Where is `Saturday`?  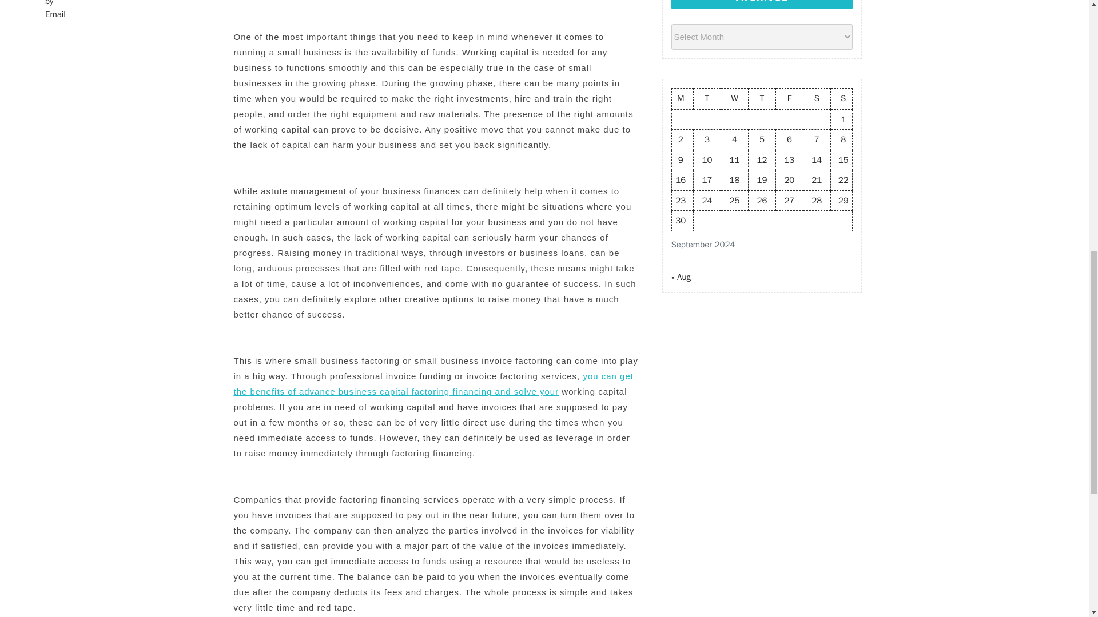
Saturday is located at coordinates (816, 98).